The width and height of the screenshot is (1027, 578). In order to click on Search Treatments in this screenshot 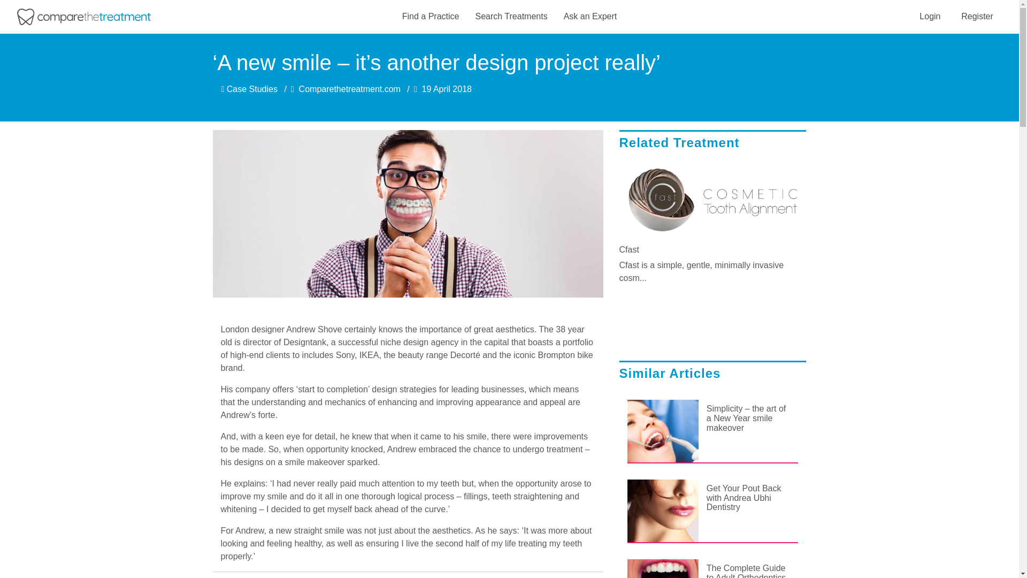, I will do `click(511, 17)`.